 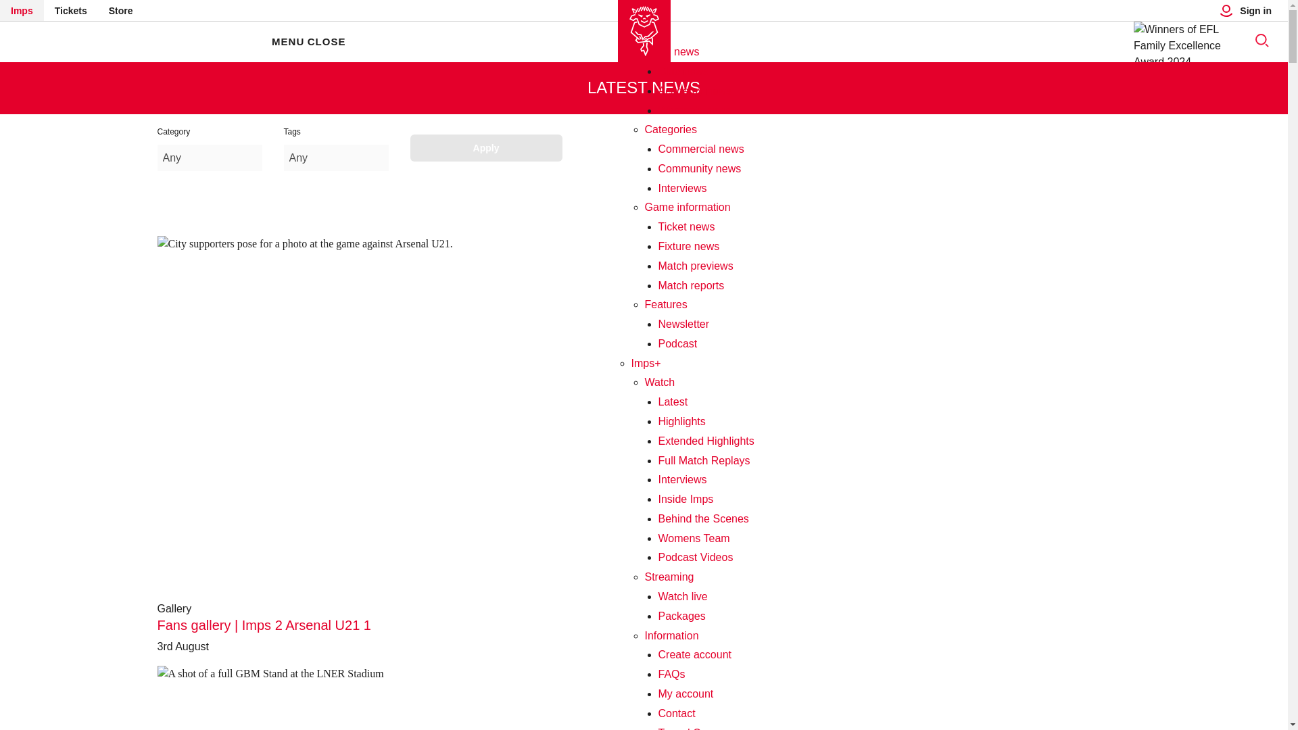 I want to click on Team news, so click(x=672, y=51).